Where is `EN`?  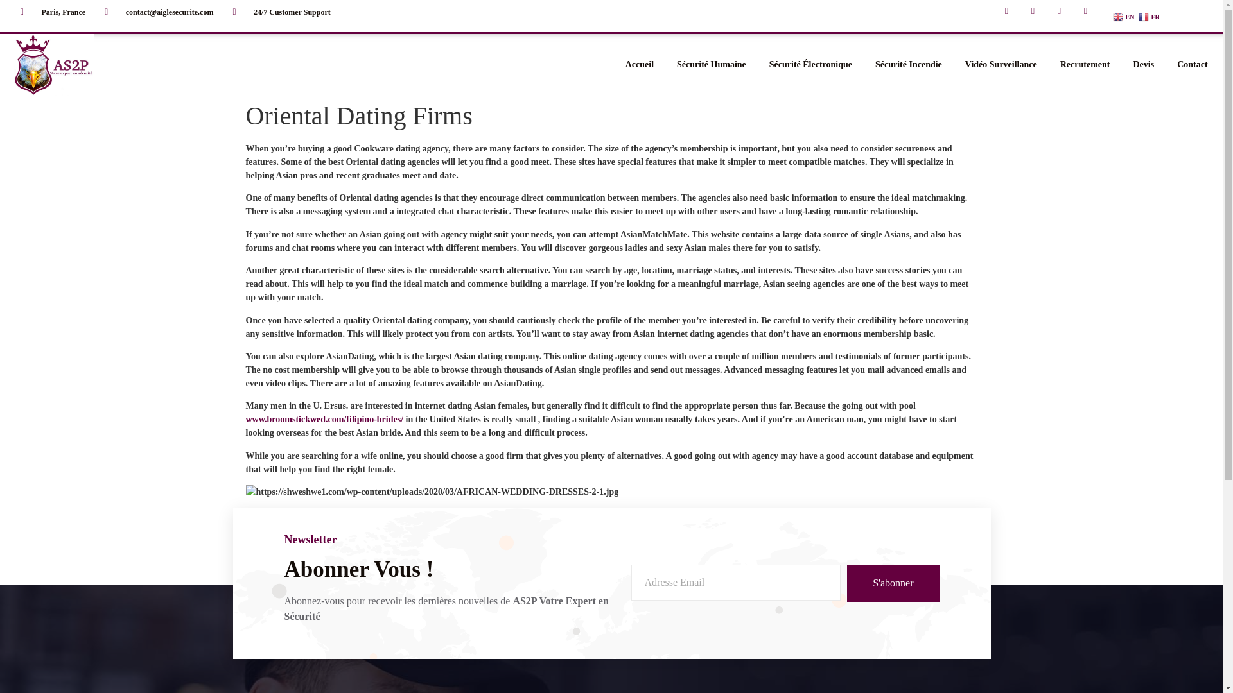
EN is located at coordinates (1124, 17).